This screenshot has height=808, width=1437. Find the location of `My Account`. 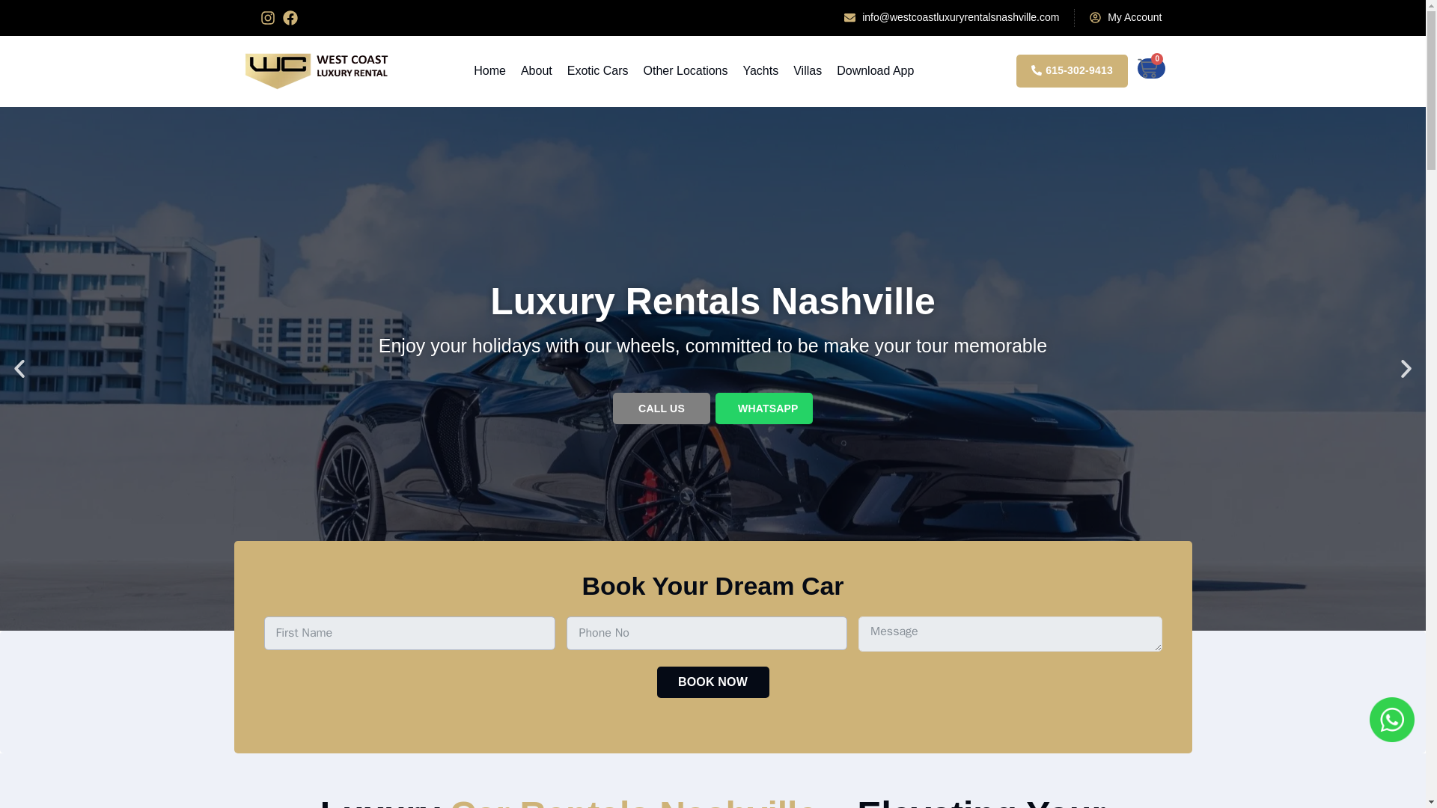

My Account is located at coordinates (1125, 17).